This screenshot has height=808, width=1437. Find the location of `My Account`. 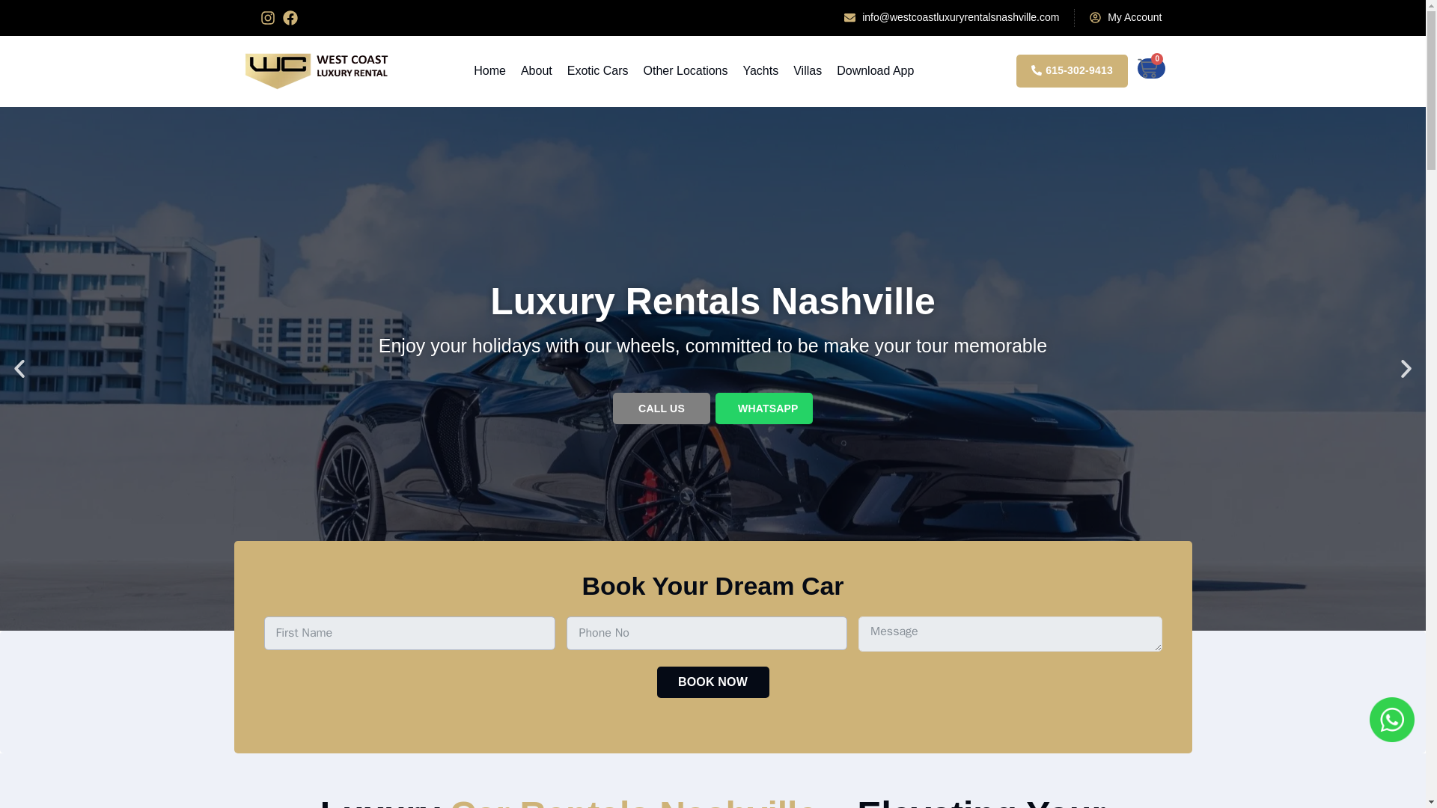

My Account is located at coordinates (1125, 17).